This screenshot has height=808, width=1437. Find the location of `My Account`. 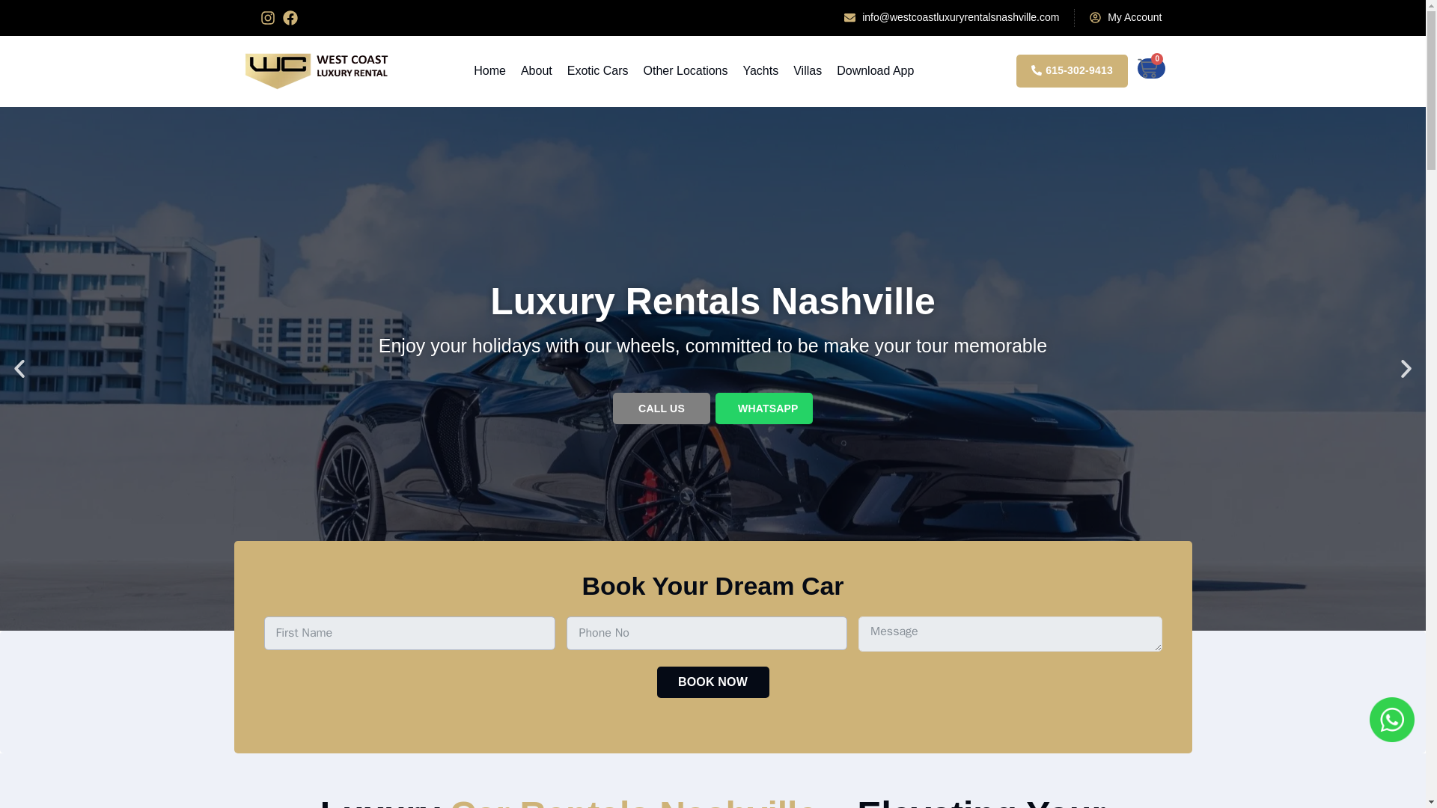

My Account is located at coordinates (1125, 17).